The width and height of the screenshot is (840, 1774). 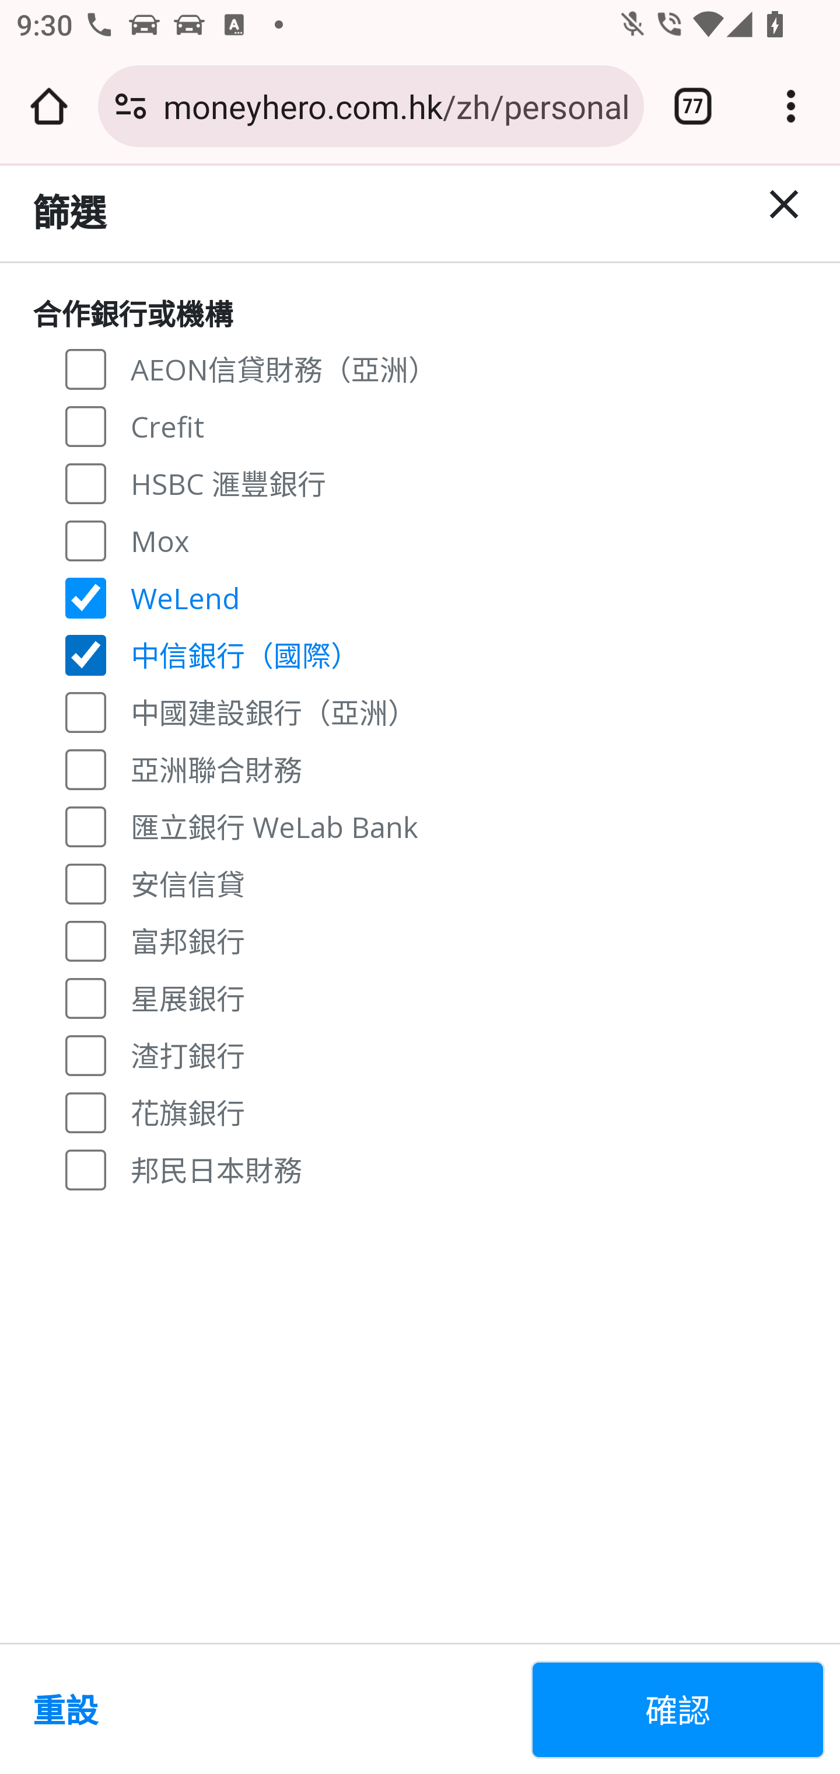 What do you see at coordinates (86, 426) in the screenshot?
I see `Crefit` at bounding box center [86, 426].